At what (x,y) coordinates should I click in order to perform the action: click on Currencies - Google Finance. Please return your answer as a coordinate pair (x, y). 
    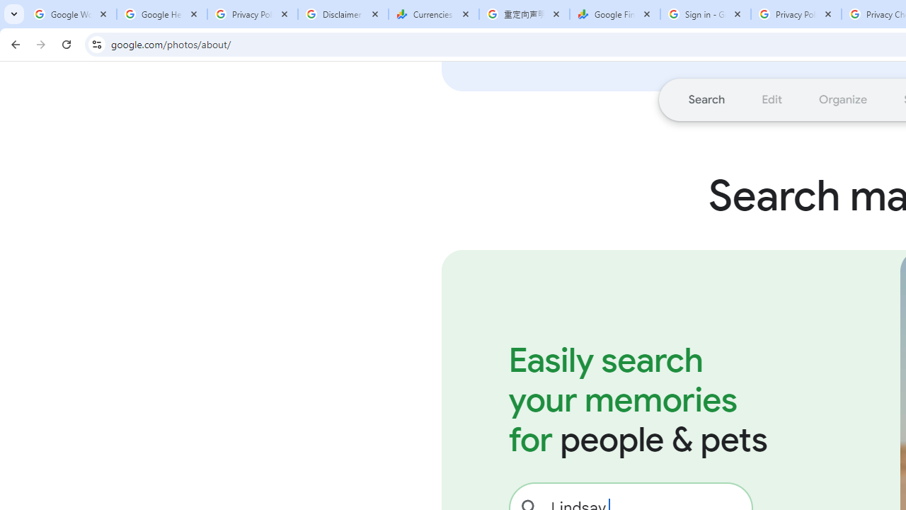
    Looking at the image, I should click on (434, 14).